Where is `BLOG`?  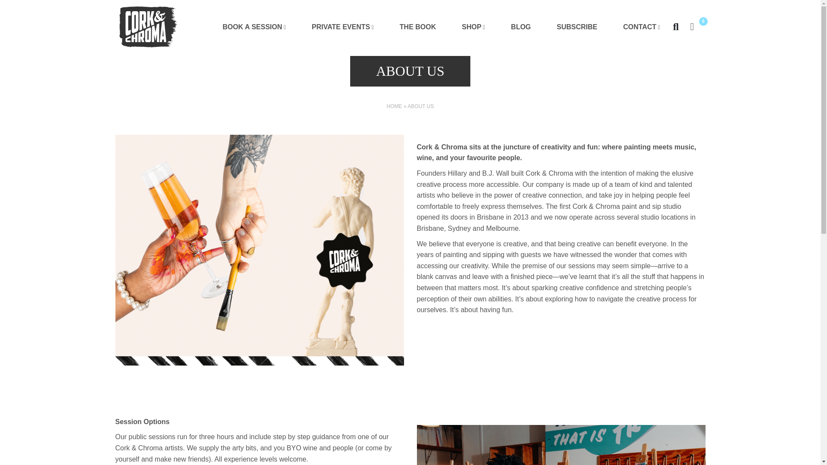
BLOG is located at coordinates (520, 27).